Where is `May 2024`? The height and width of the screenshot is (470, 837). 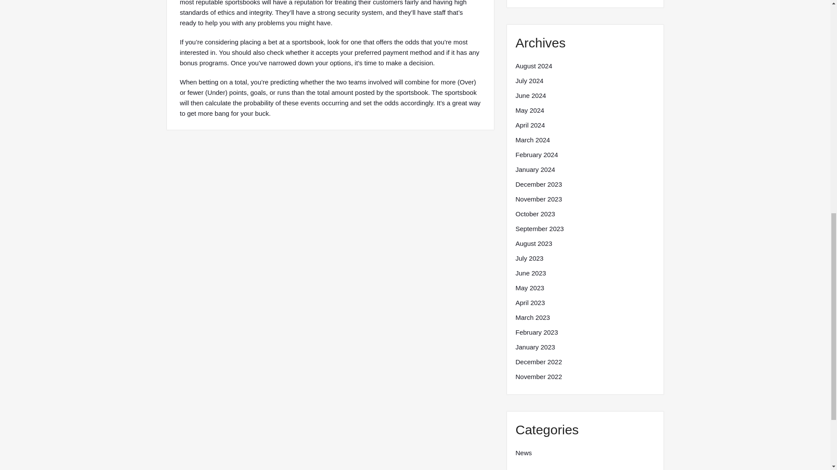 May 2024 is located at coordinates (530, 110).